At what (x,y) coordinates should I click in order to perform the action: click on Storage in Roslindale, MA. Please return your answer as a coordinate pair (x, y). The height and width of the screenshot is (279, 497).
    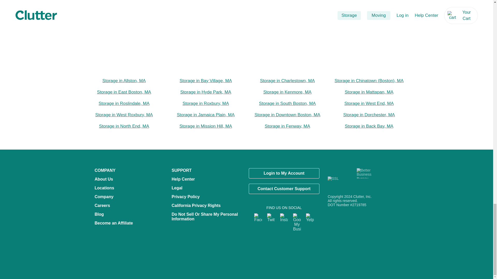
    Looking at the image, I should click on (124, 103).